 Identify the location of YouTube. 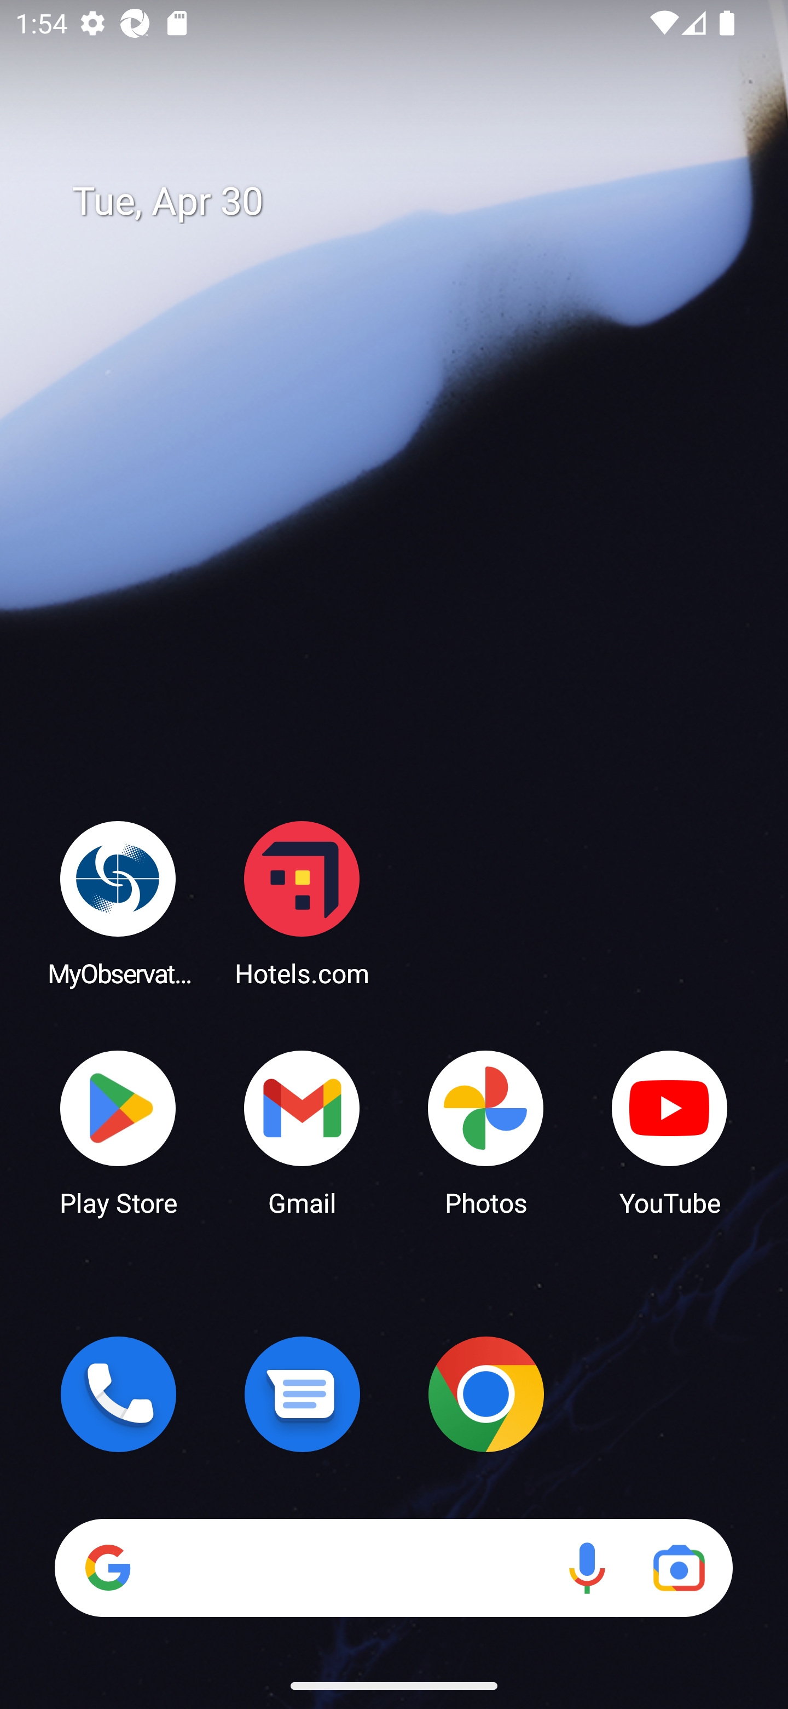
(670, 1132).